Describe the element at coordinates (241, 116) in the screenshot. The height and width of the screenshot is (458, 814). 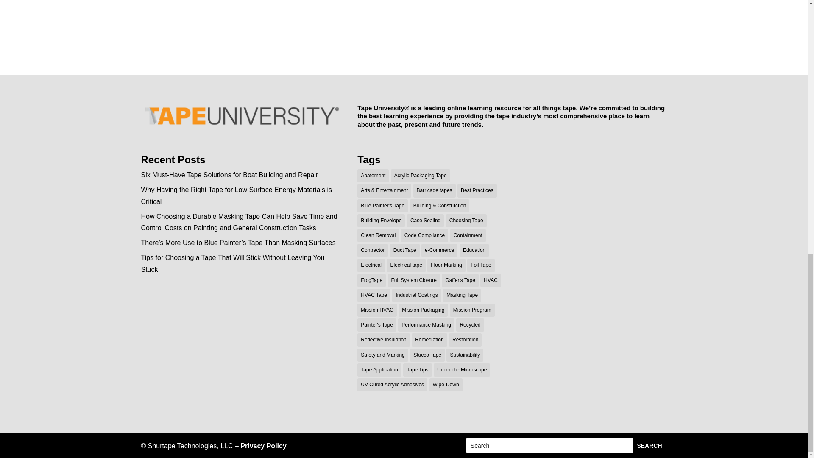
I see `TapeULogo-500x60` at that location.